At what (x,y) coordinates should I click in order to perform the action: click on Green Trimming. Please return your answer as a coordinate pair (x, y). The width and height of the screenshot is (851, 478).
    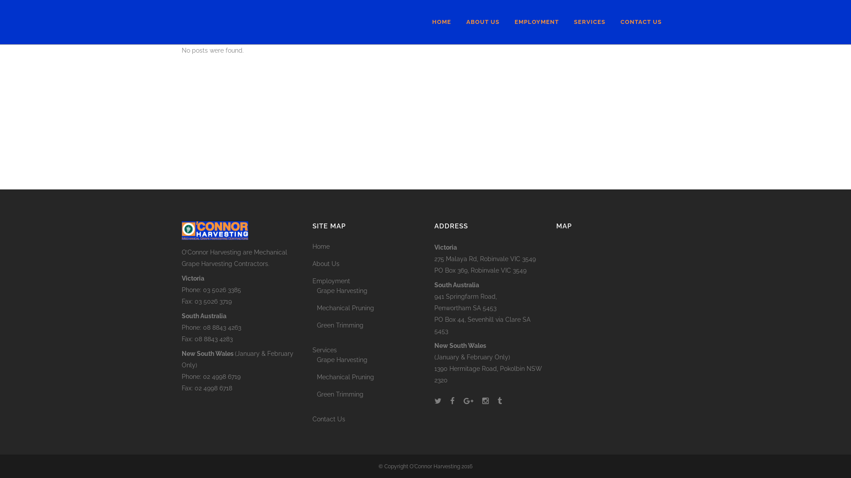
    Looking at the image, I should click on (369, 325).